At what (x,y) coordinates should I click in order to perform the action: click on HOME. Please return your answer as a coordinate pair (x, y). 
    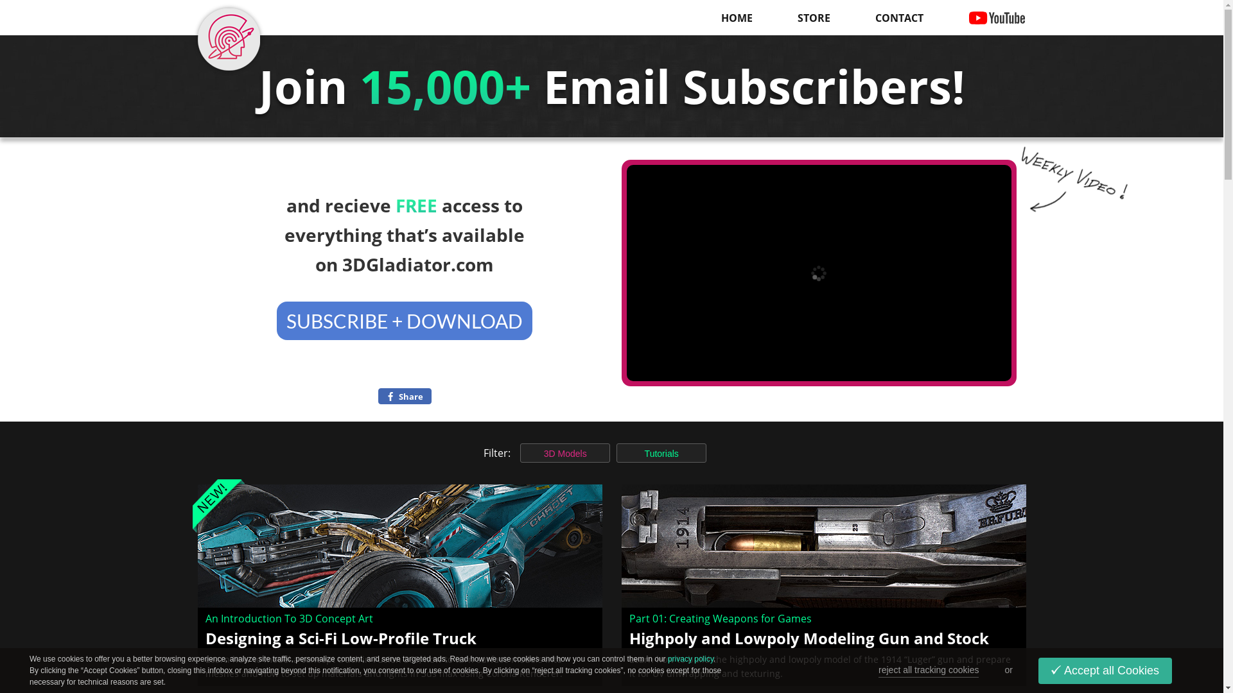
    Looking at the image, I should click on (736, 18).